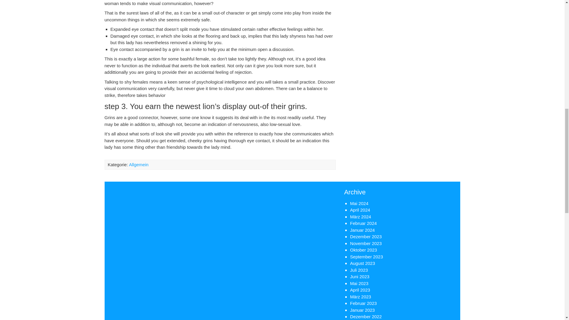  What do you see at coordinates (363, 303) in the screenshot?
I see `Februar 2023` at bounding box center [363, 303].